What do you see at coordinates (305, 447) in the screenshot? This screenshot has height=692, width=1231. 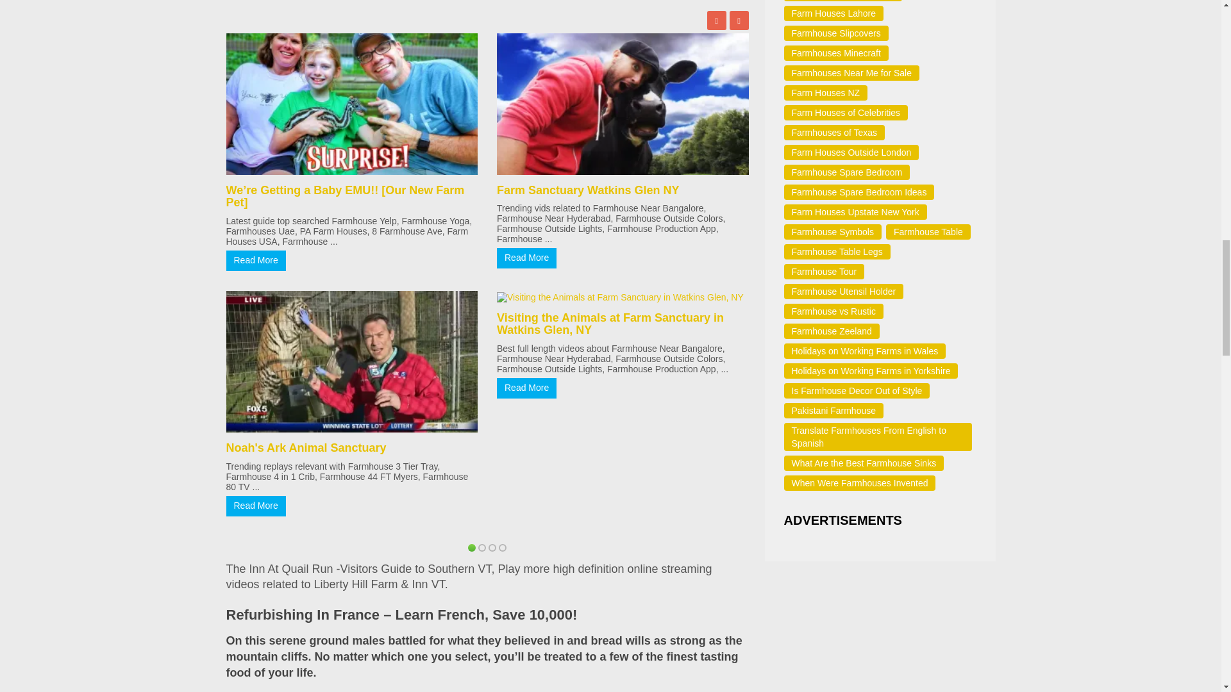 I see `Noah's Ark Animal Sanctuary` at bounding box center [305, 447].